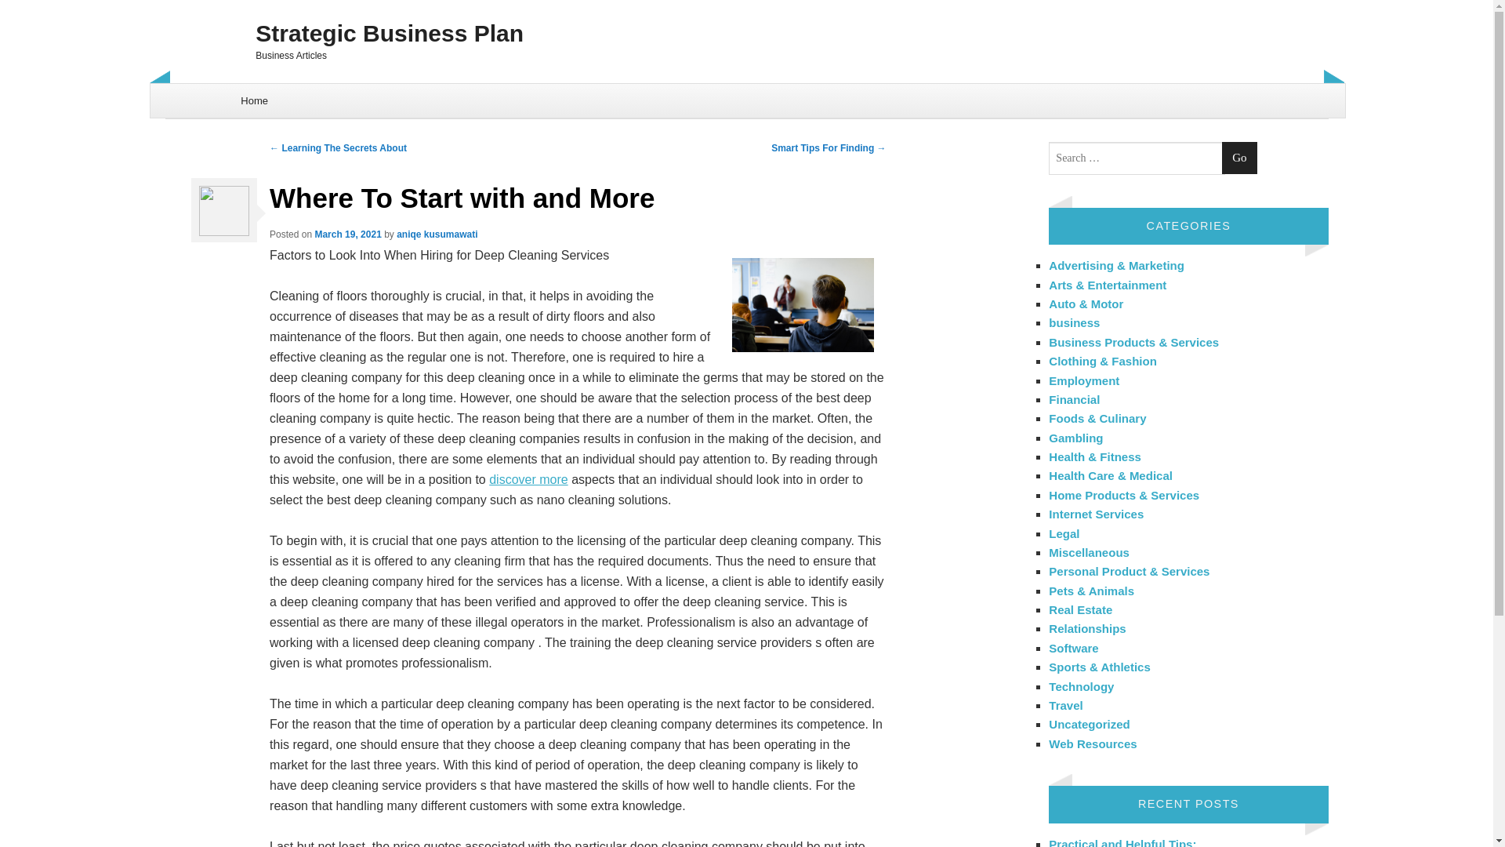  Describe the element at coordinates (1096, 514) in the screenshot. I see `Internet Services` at that location.